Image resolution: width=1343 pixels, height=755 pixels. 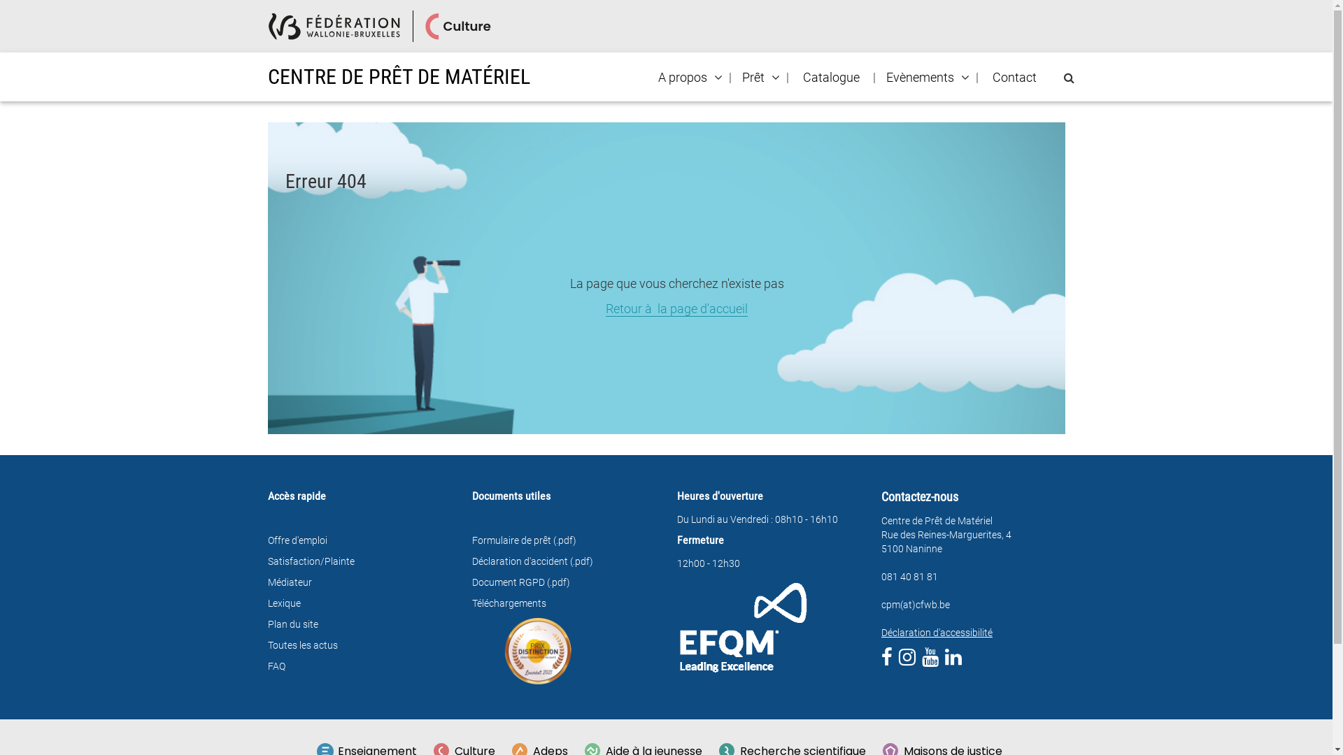 What do you see at coordinates (284, 603) in the screenshot?
I see `Lexique` at bounding box center [284, 603].